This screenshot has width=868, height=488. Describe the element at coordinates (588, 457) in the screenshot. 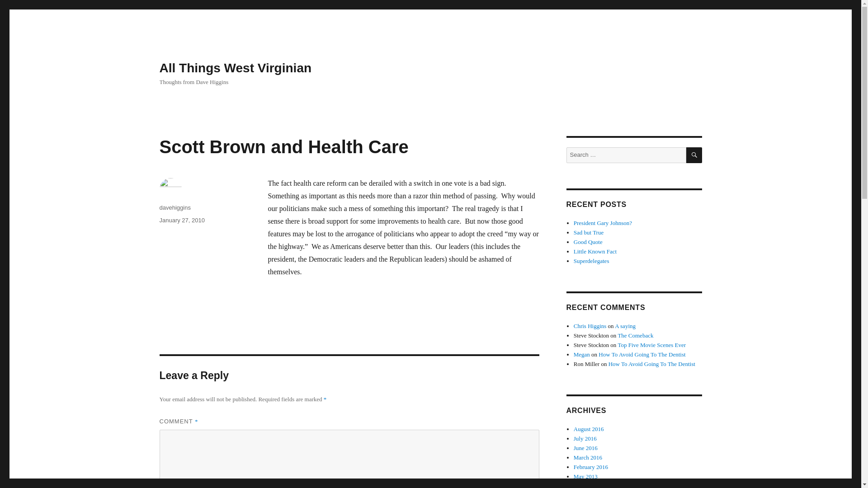

I see `March 2016` at that location.